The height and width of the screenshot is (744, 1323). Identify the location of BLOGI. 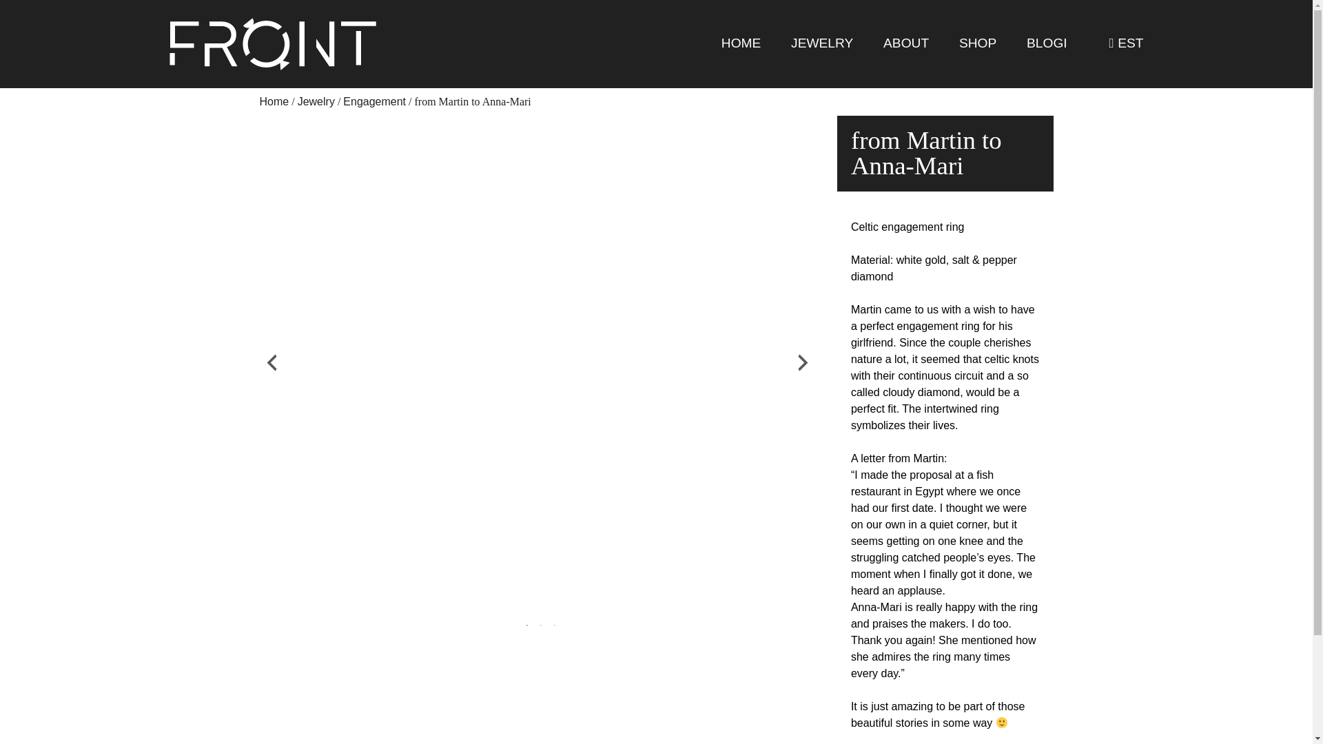
(1046, 44).